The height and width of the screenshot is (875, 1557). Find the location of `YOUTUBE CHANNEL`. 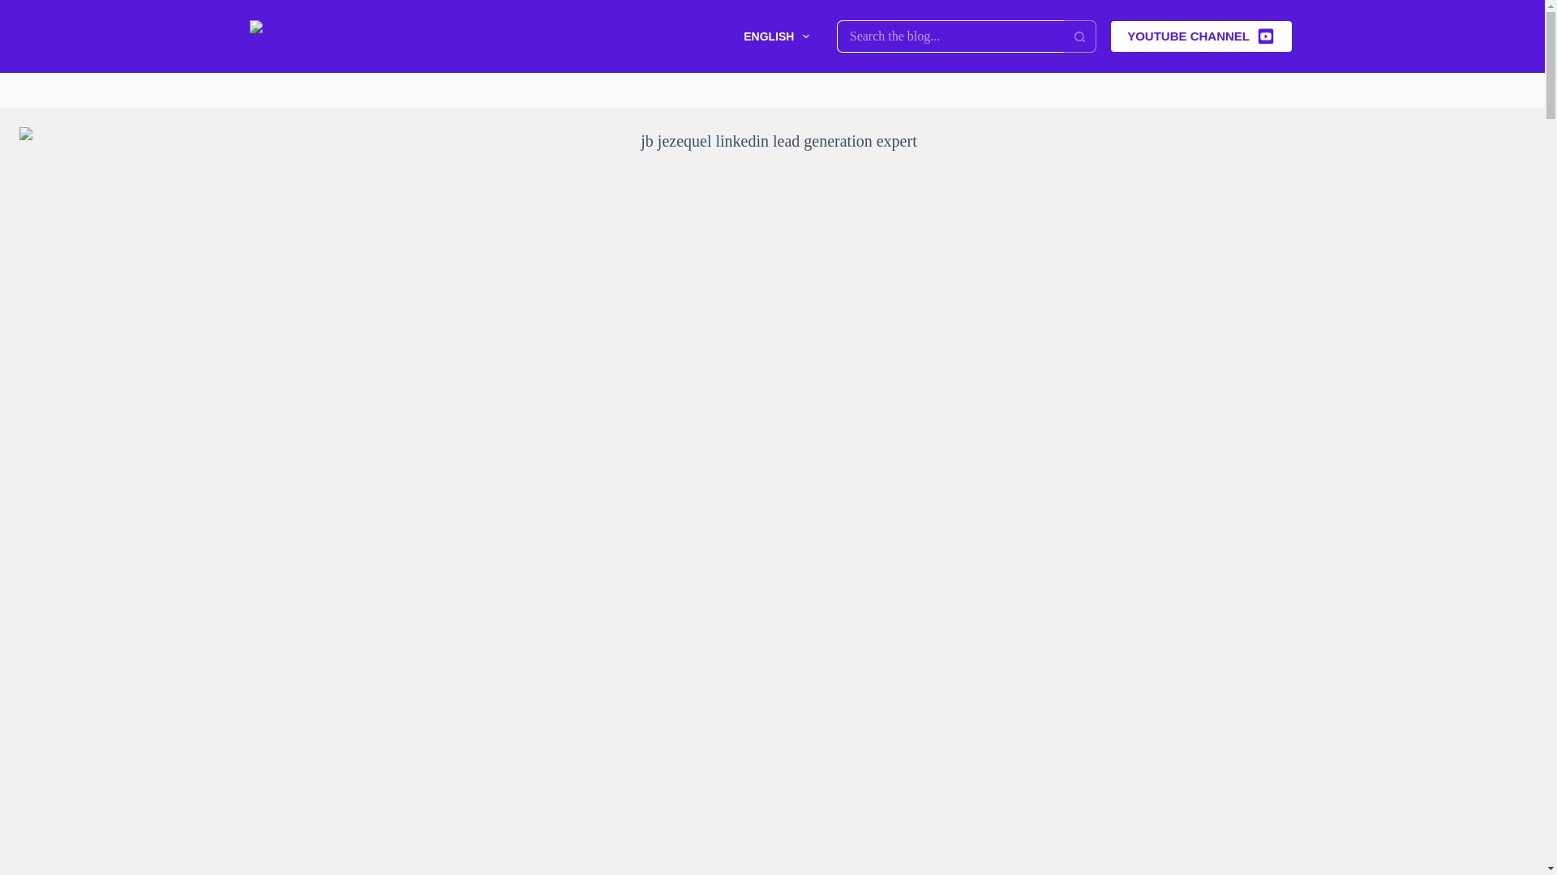

YOUTUBE CHANNEL is located at coordinates (1200, 36).